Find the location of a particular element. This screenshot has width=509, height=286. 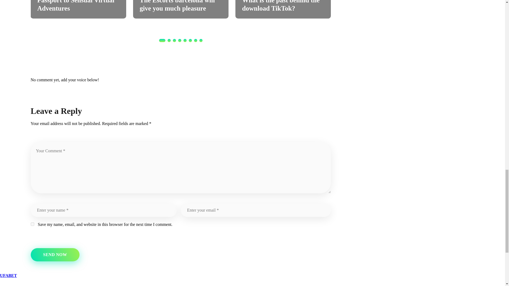

yes is located at coordinates (32, 224).